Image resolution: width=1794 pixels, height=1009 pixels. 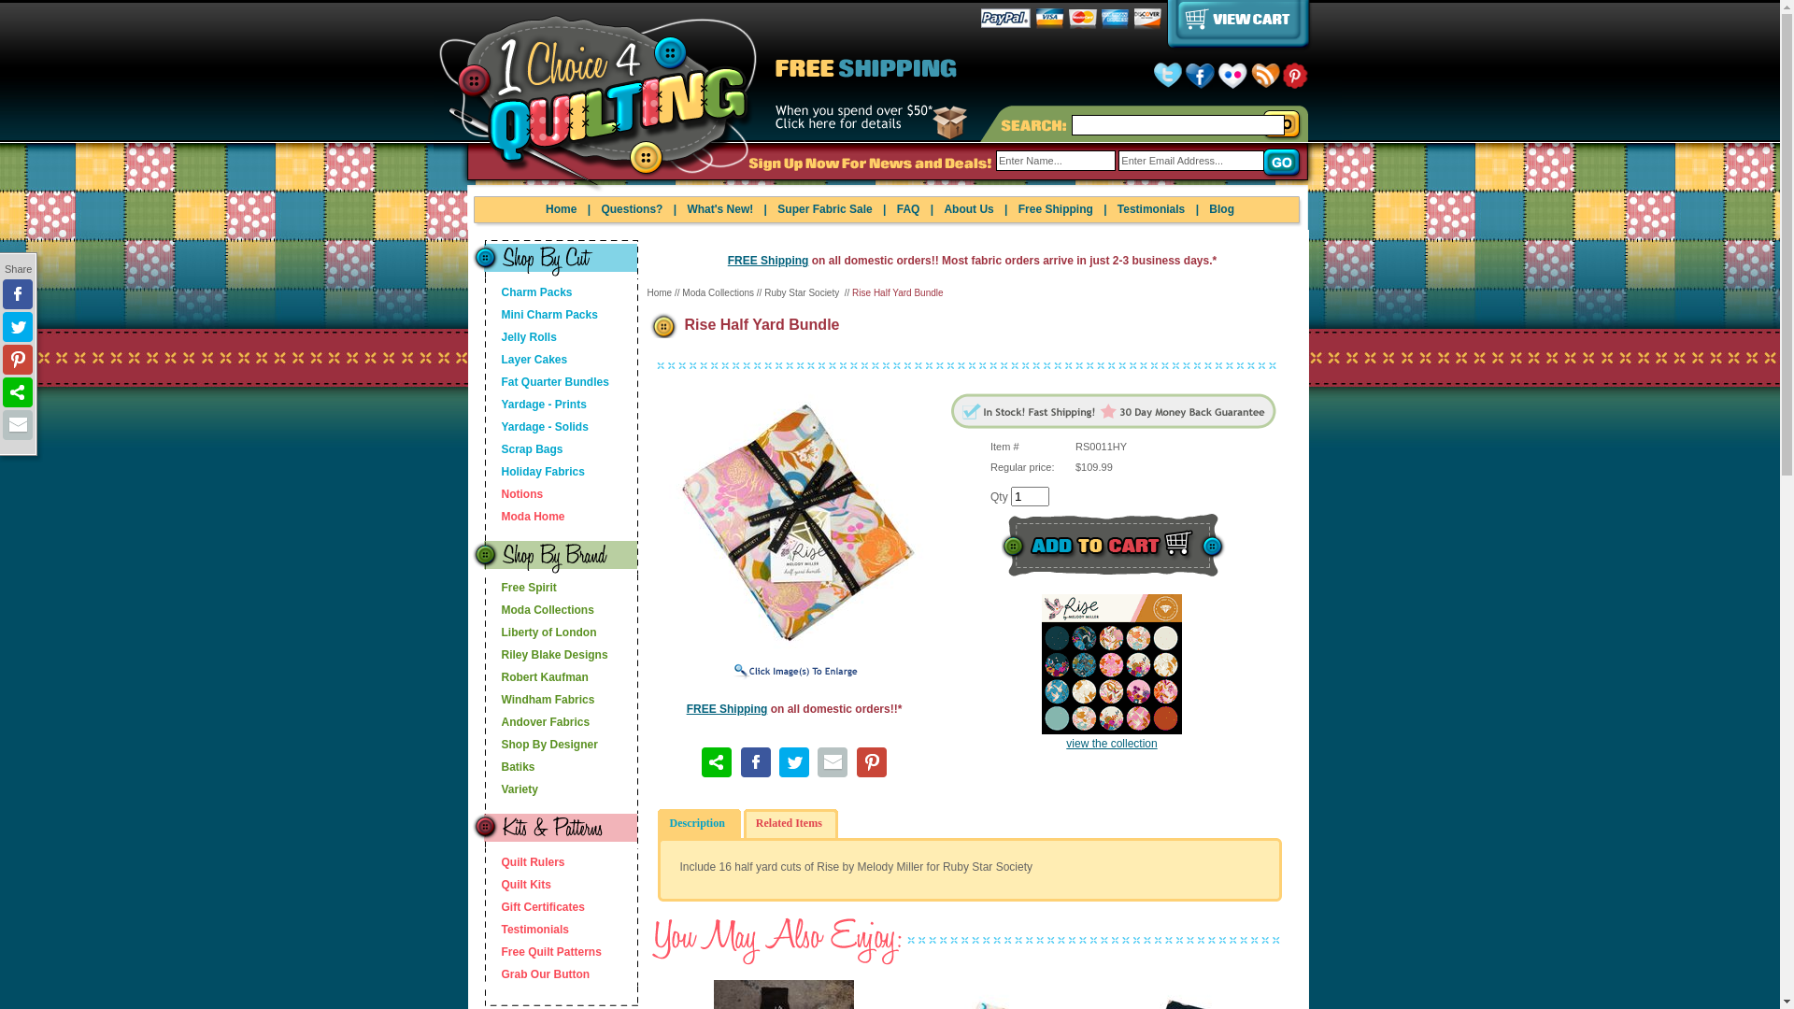 I want to click on Robert Kaufman, so click(x=536, y=677).